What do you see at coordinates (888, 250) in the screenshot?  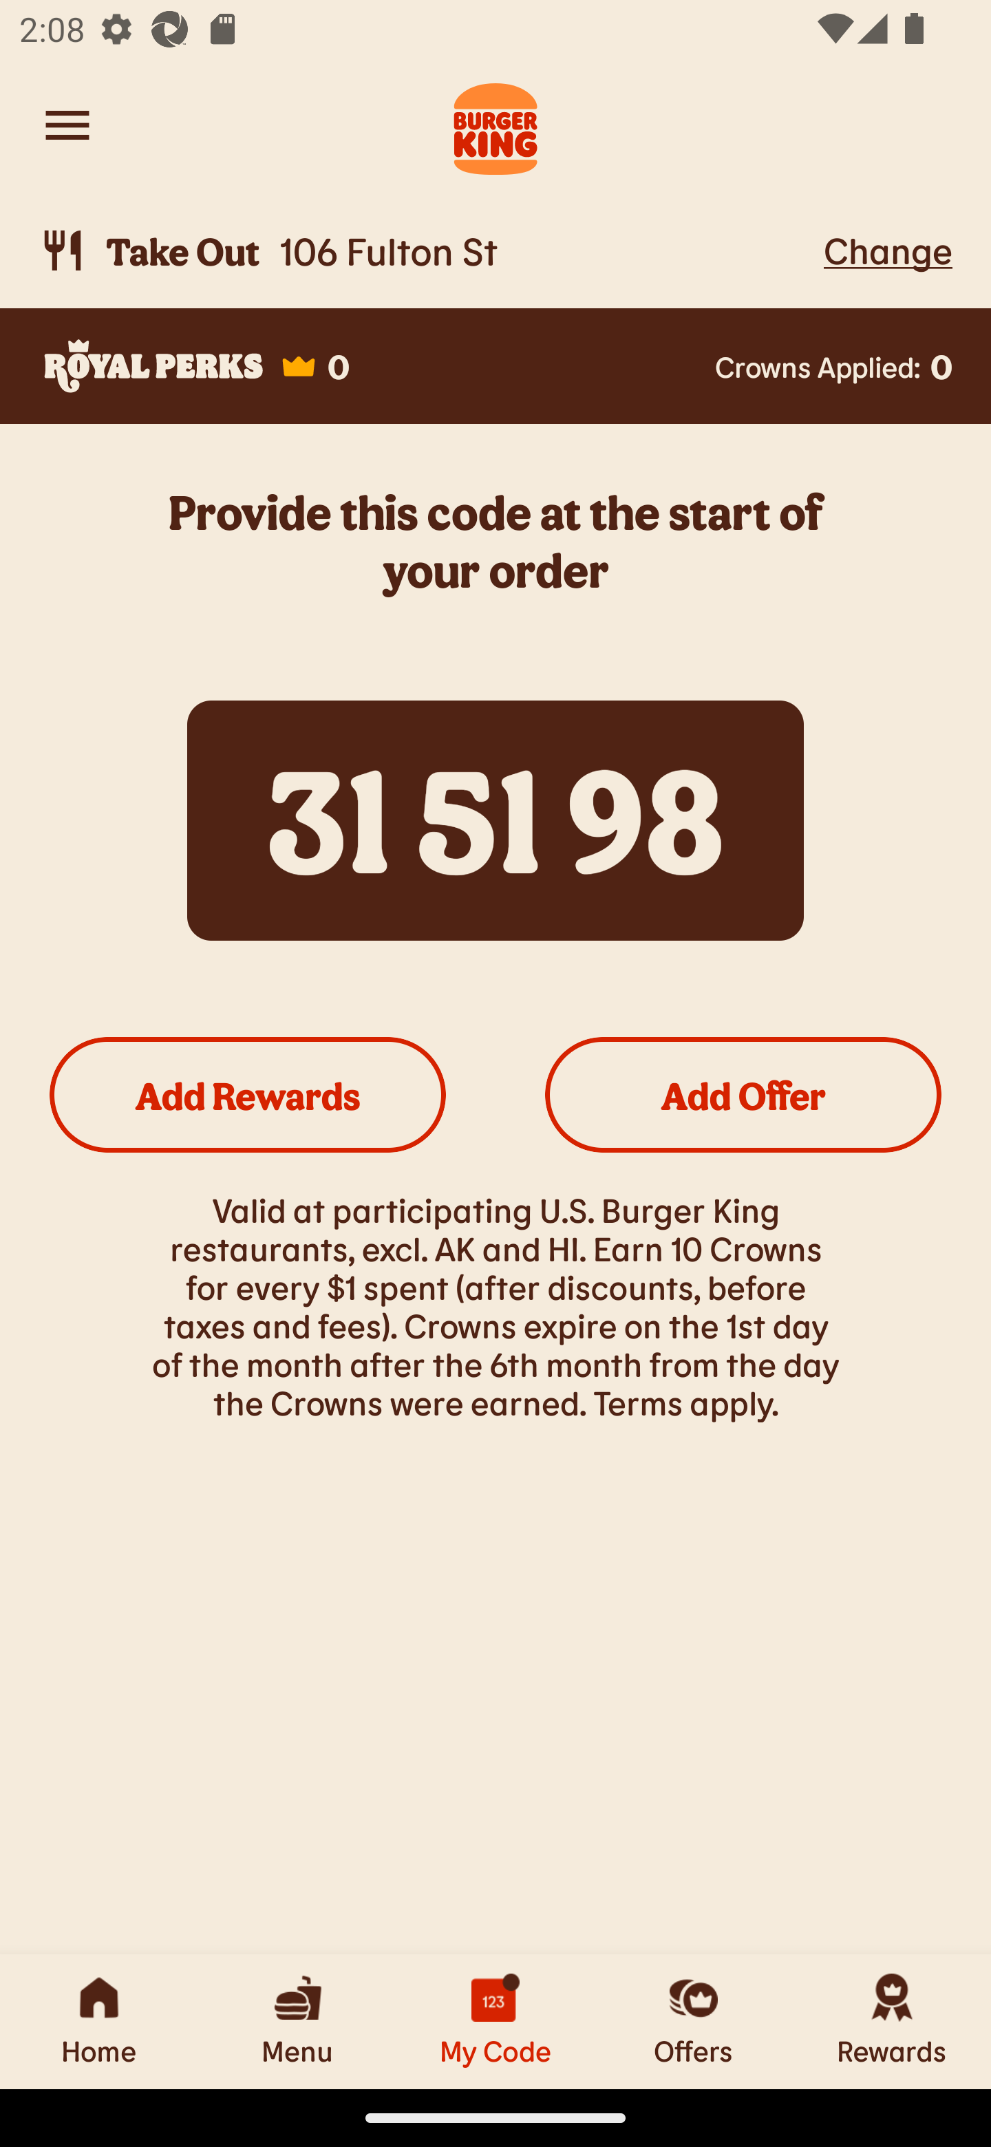 I see `Change` at bounding box center [888, 250].